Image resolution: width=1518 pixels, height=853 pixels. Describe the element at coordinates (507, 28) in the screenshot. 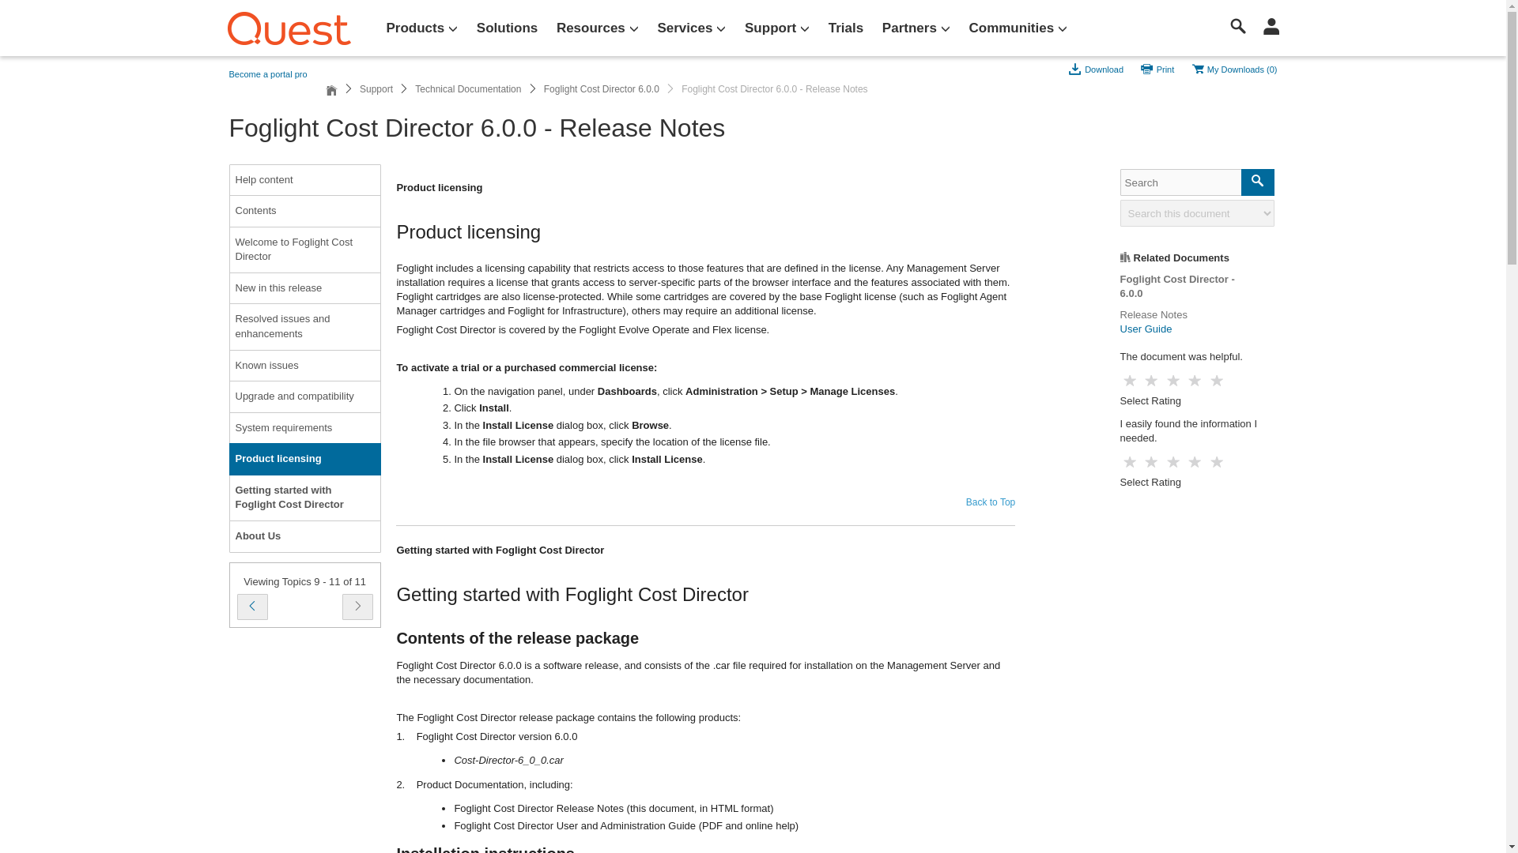

I see `Solutions` at that location.